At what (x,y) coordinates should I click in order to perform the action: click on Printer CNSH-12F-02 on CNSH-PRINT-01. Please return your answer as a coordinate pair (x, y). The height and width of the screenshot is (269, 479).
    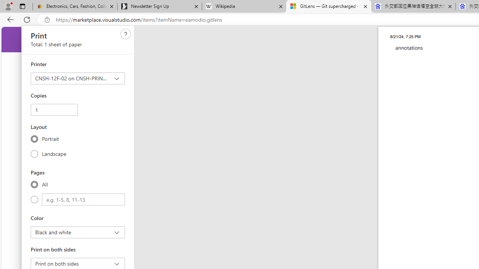
    Looking at the image, I should click on (78, 78).